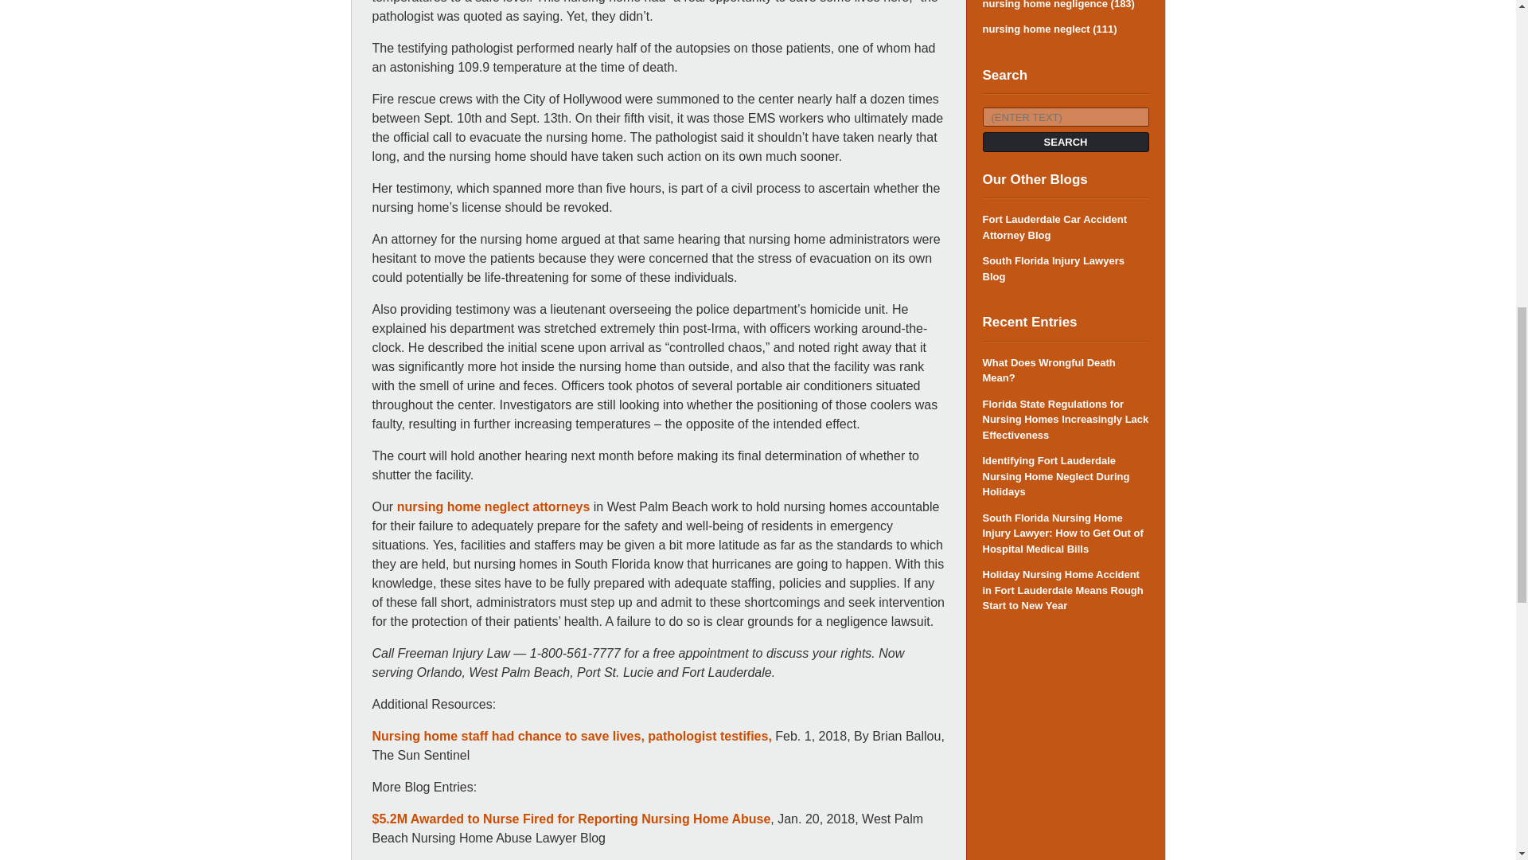 The height and width of the screenshot is (860, 1528). I want to click on nursing home neglect attorneys, so click(493, 506).